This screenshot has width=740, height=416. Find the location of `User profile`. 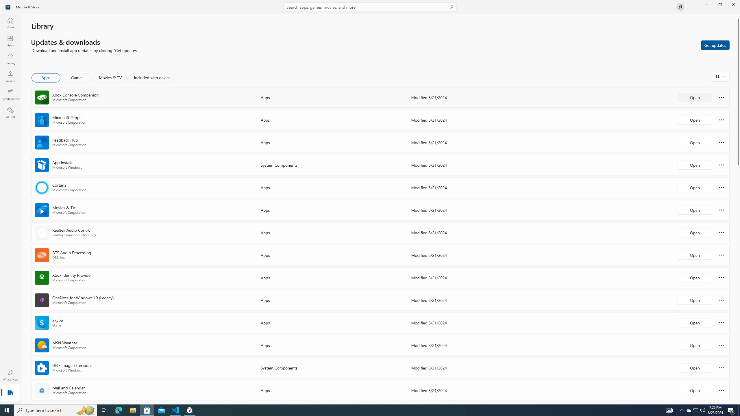

User profile is located at coordinates (680, 7).